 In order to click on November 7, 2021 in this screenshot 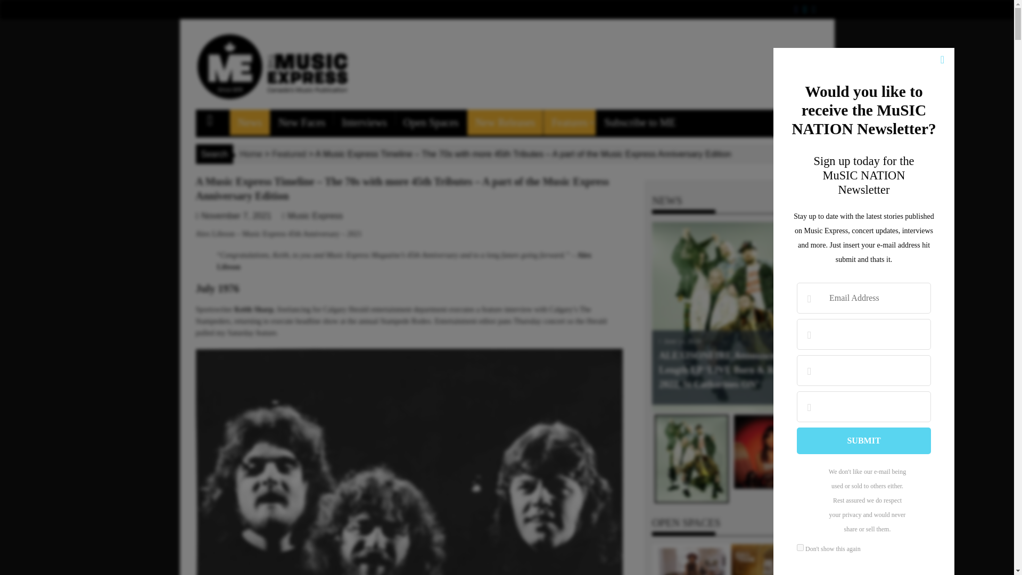, I will do `click(236, 216)`.